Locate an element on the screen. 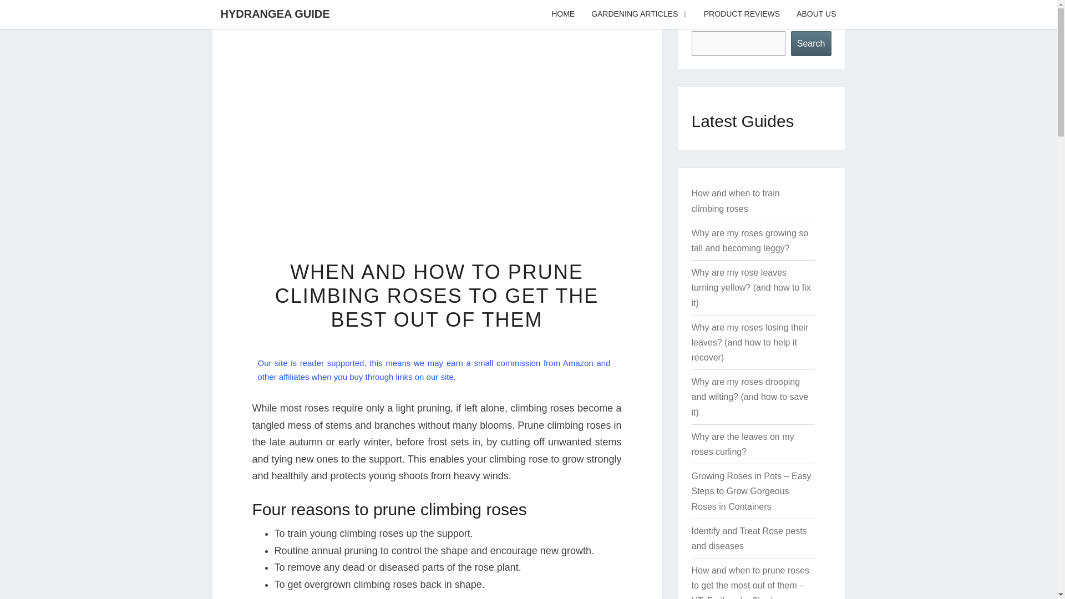 The image size is (1065, 599). Search is located at coordinates (811, 43).